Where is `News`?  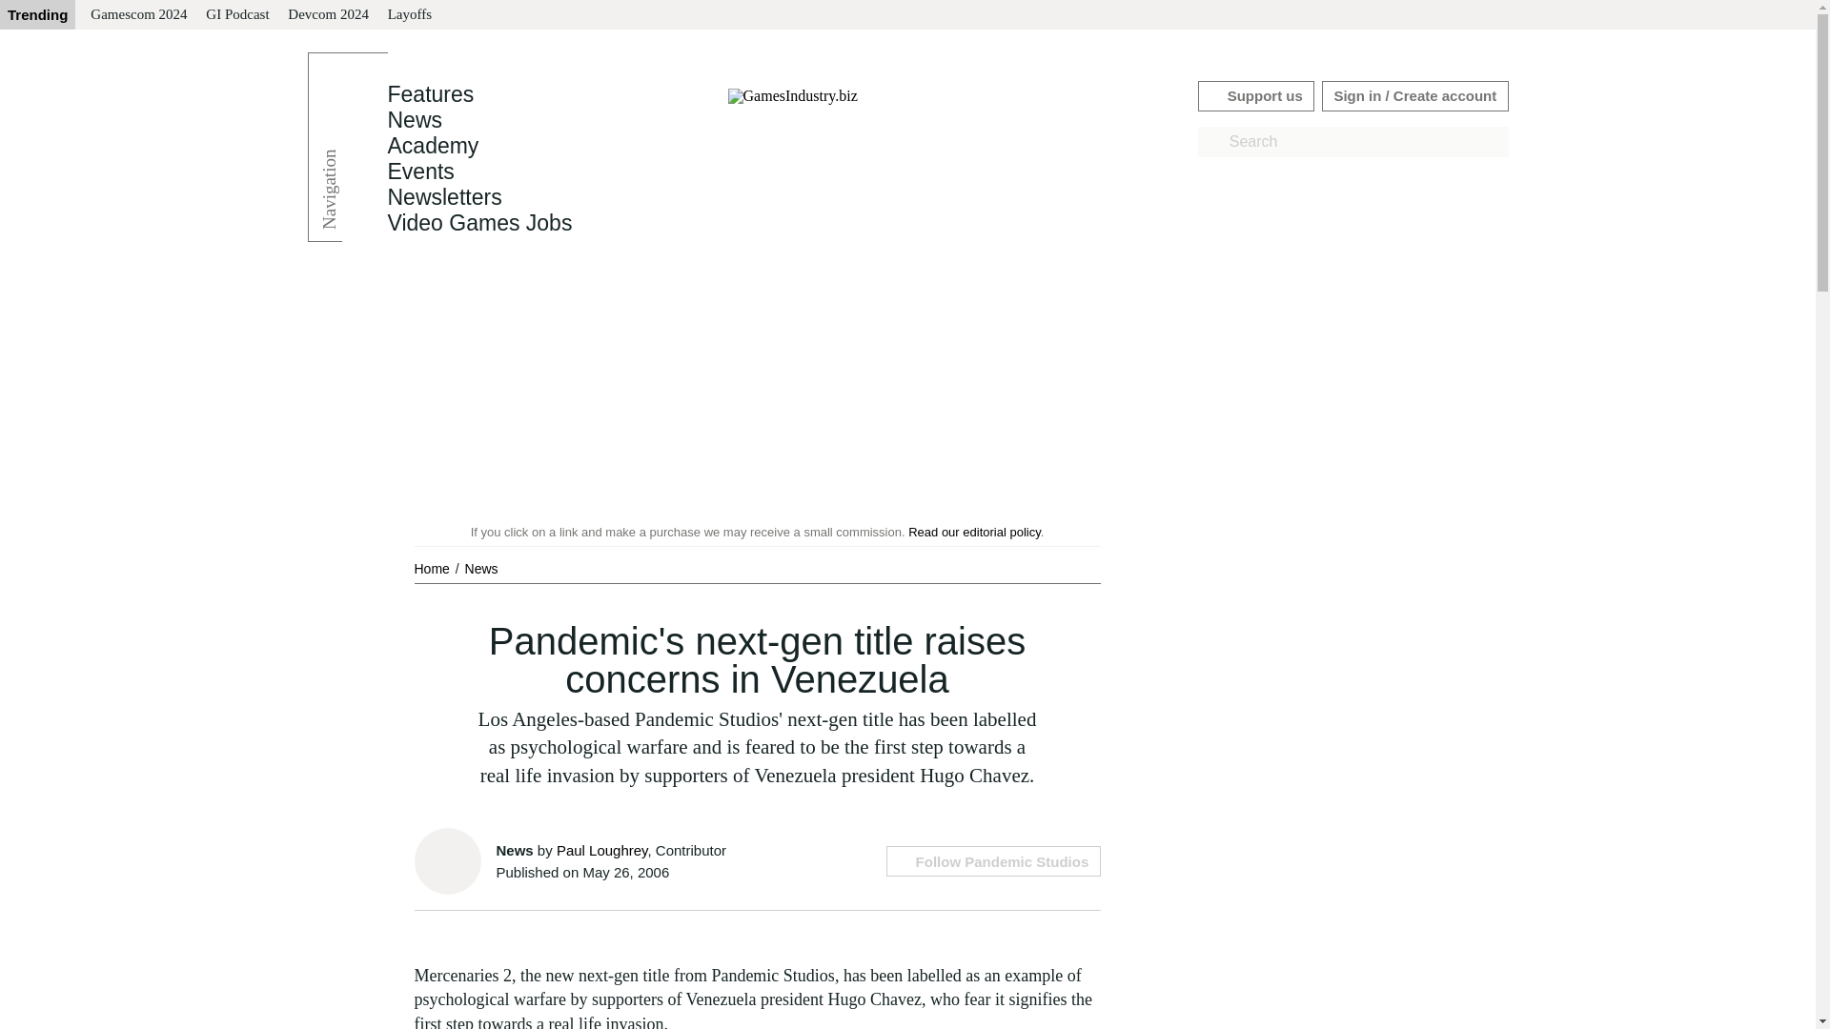 News is located at coordinates (414, 120).